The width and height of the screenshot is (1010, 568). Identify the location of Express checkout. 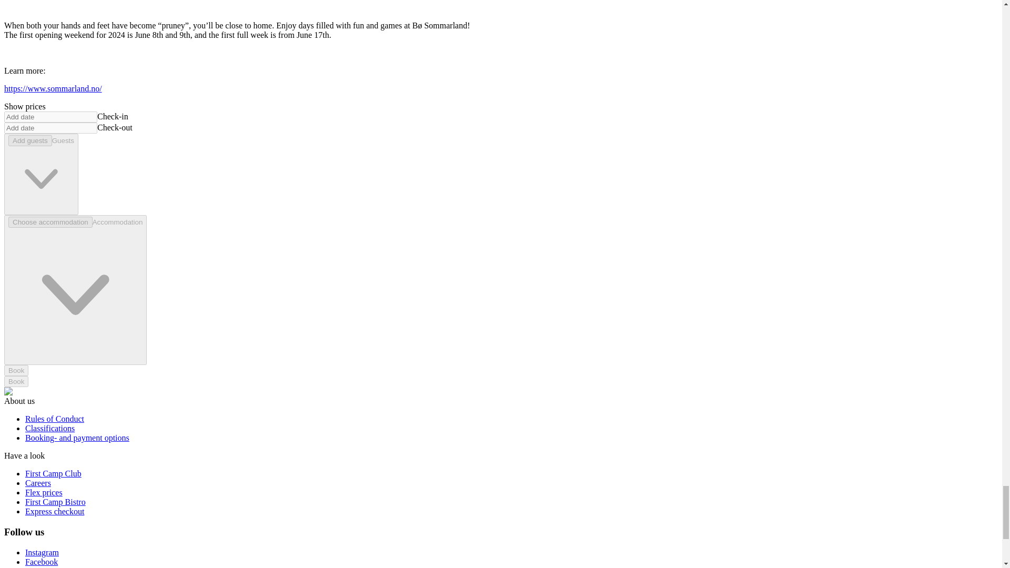
(55, 511).